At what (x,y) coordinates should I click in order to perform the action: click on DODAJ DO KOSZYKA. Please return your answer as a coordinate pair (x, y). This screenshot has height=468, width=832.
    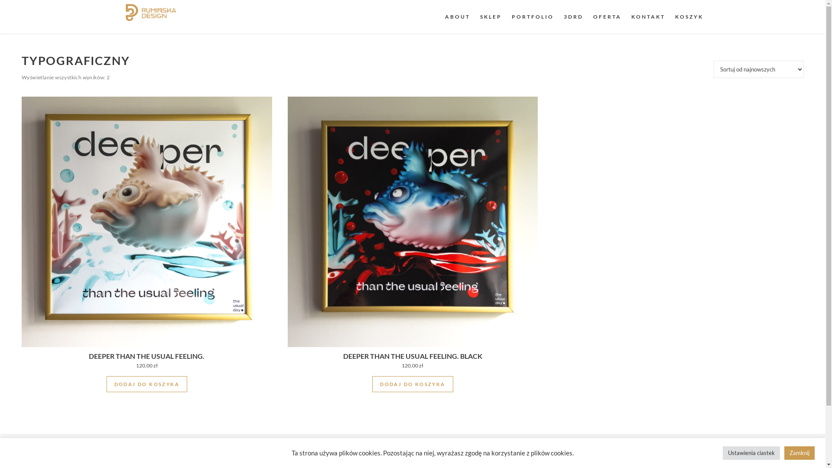
    Looking at the image, I should click on (413, 384).